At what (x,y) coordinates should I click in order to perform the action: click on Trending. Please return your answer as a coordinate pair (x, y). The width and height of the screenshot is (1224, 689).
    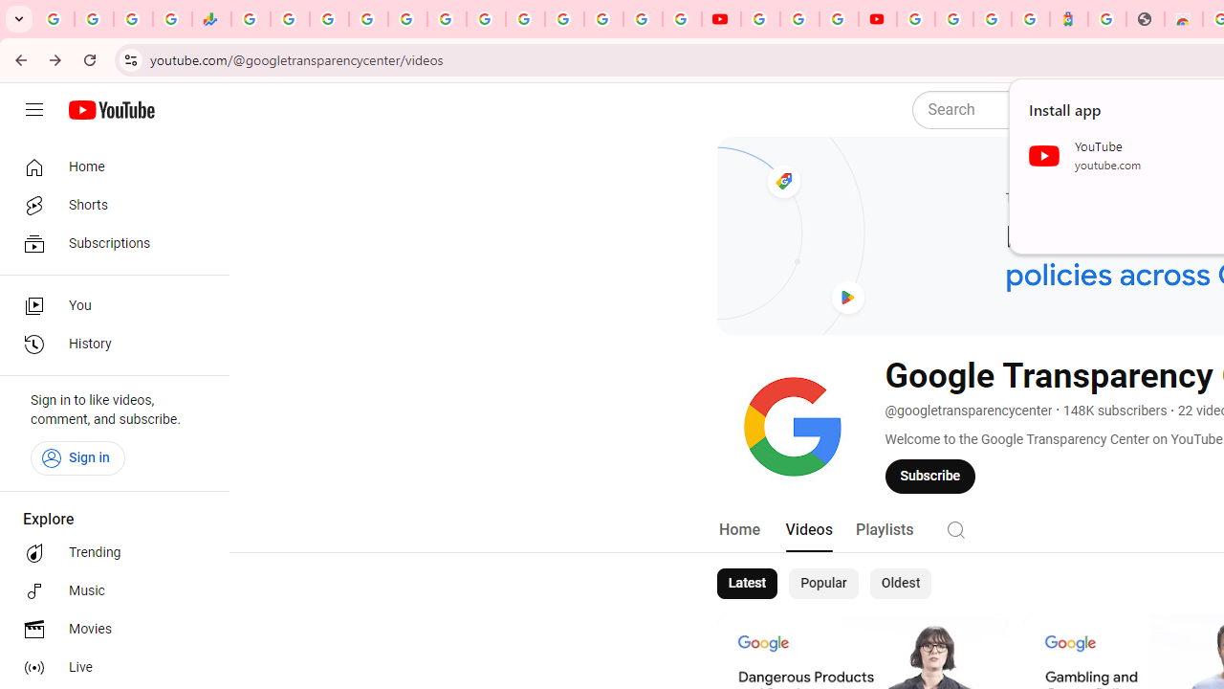
    Looking at the image, I should click on (109, 553).